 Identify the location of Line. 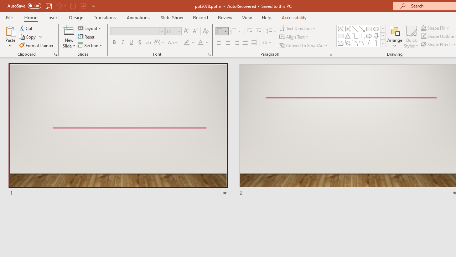
(355, 29).